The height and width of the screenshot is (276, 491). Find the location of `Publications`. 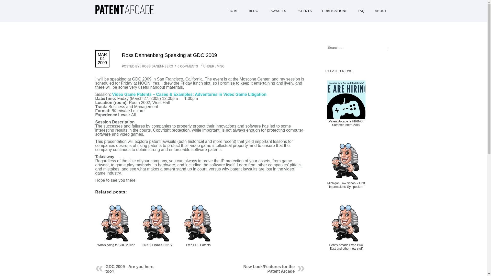

Publications is located at coordinates (335, 11).